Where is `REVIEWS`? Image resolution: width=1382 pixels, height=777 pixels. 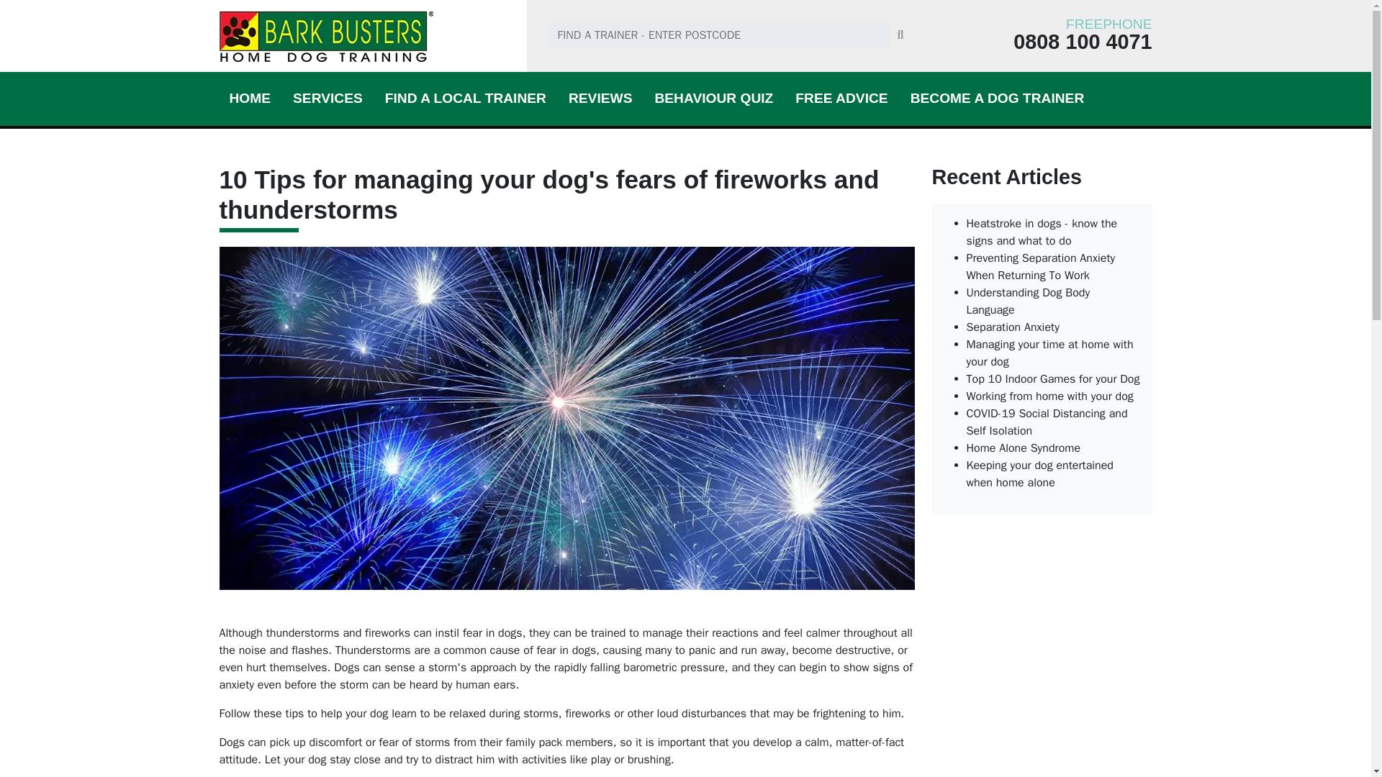
REVIEWS is located at coordinates (600, 98).